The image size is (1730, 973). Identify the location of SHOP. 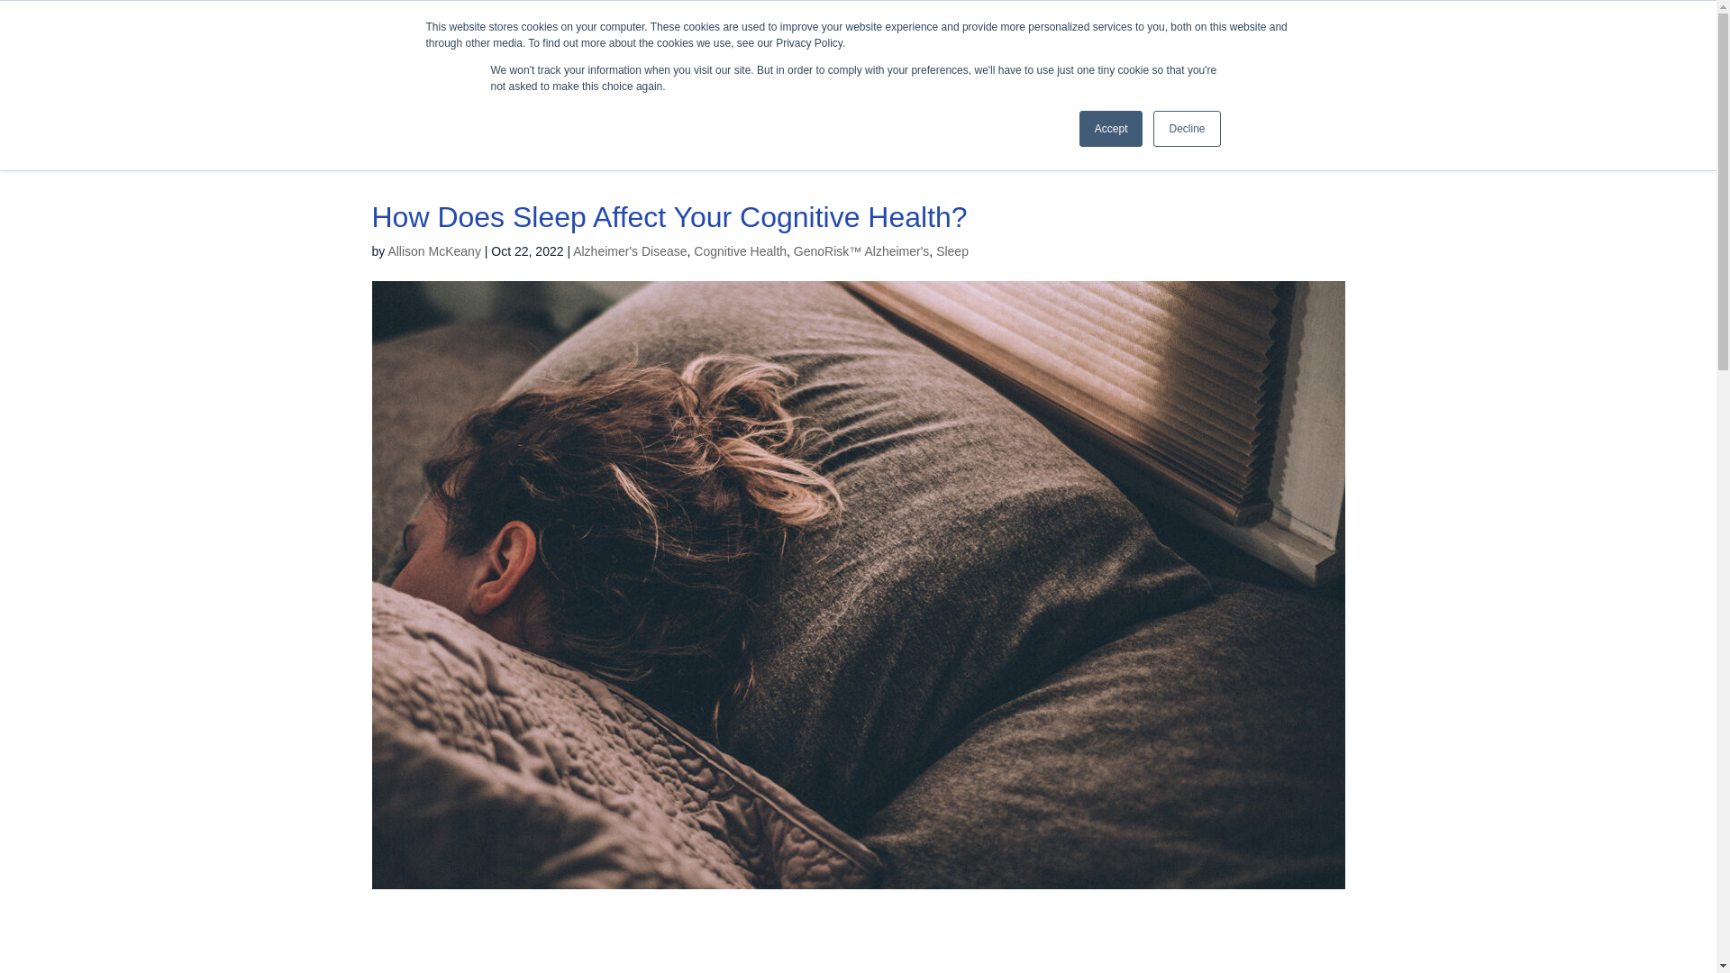
(1497, 20).